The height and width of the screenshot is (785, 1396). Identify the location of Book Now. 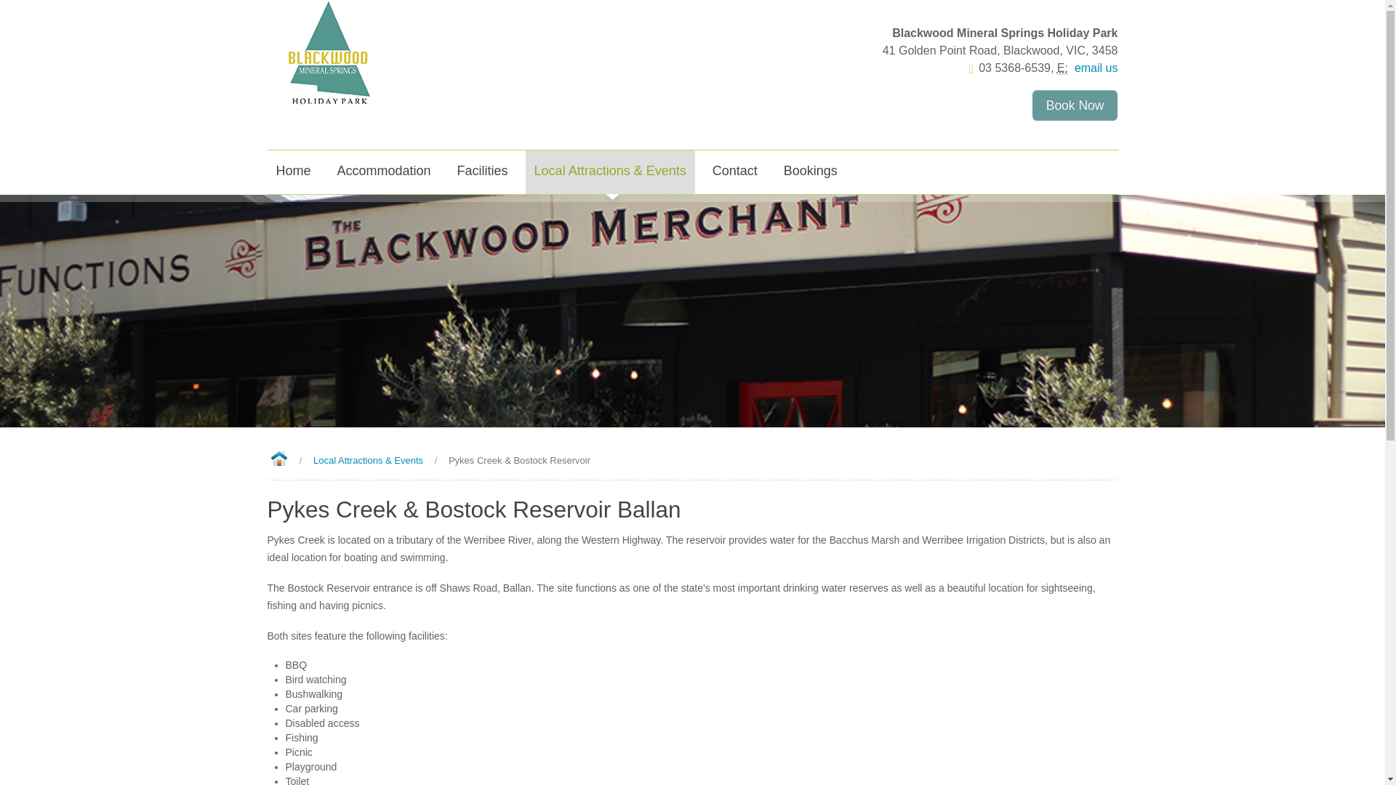
(1075, 105).